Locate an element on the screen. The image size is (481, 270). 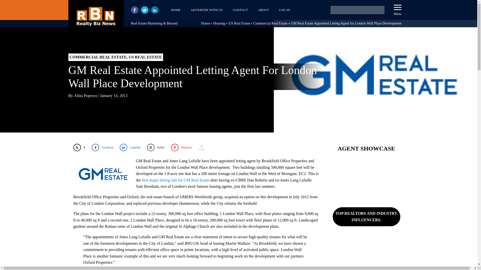
ABOUT is located at coordinates (264, 10).